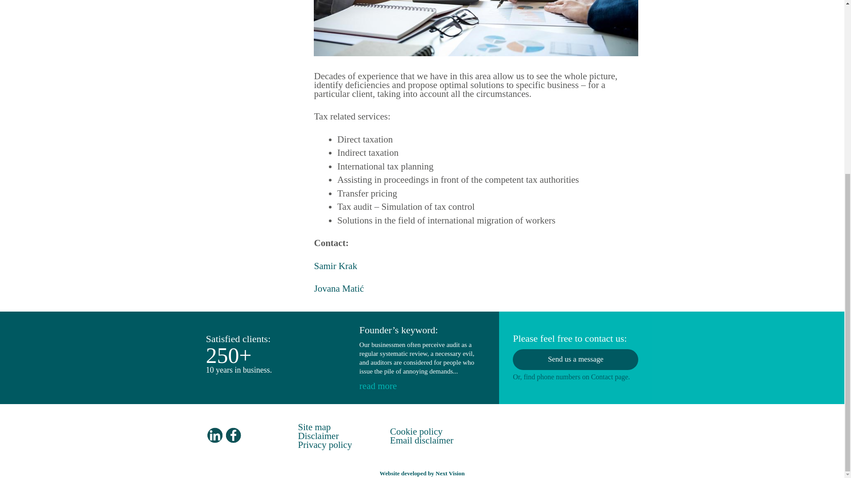 This screenshot has height=478, width=851. I want to click on Privacy policy, so click(325, 444).